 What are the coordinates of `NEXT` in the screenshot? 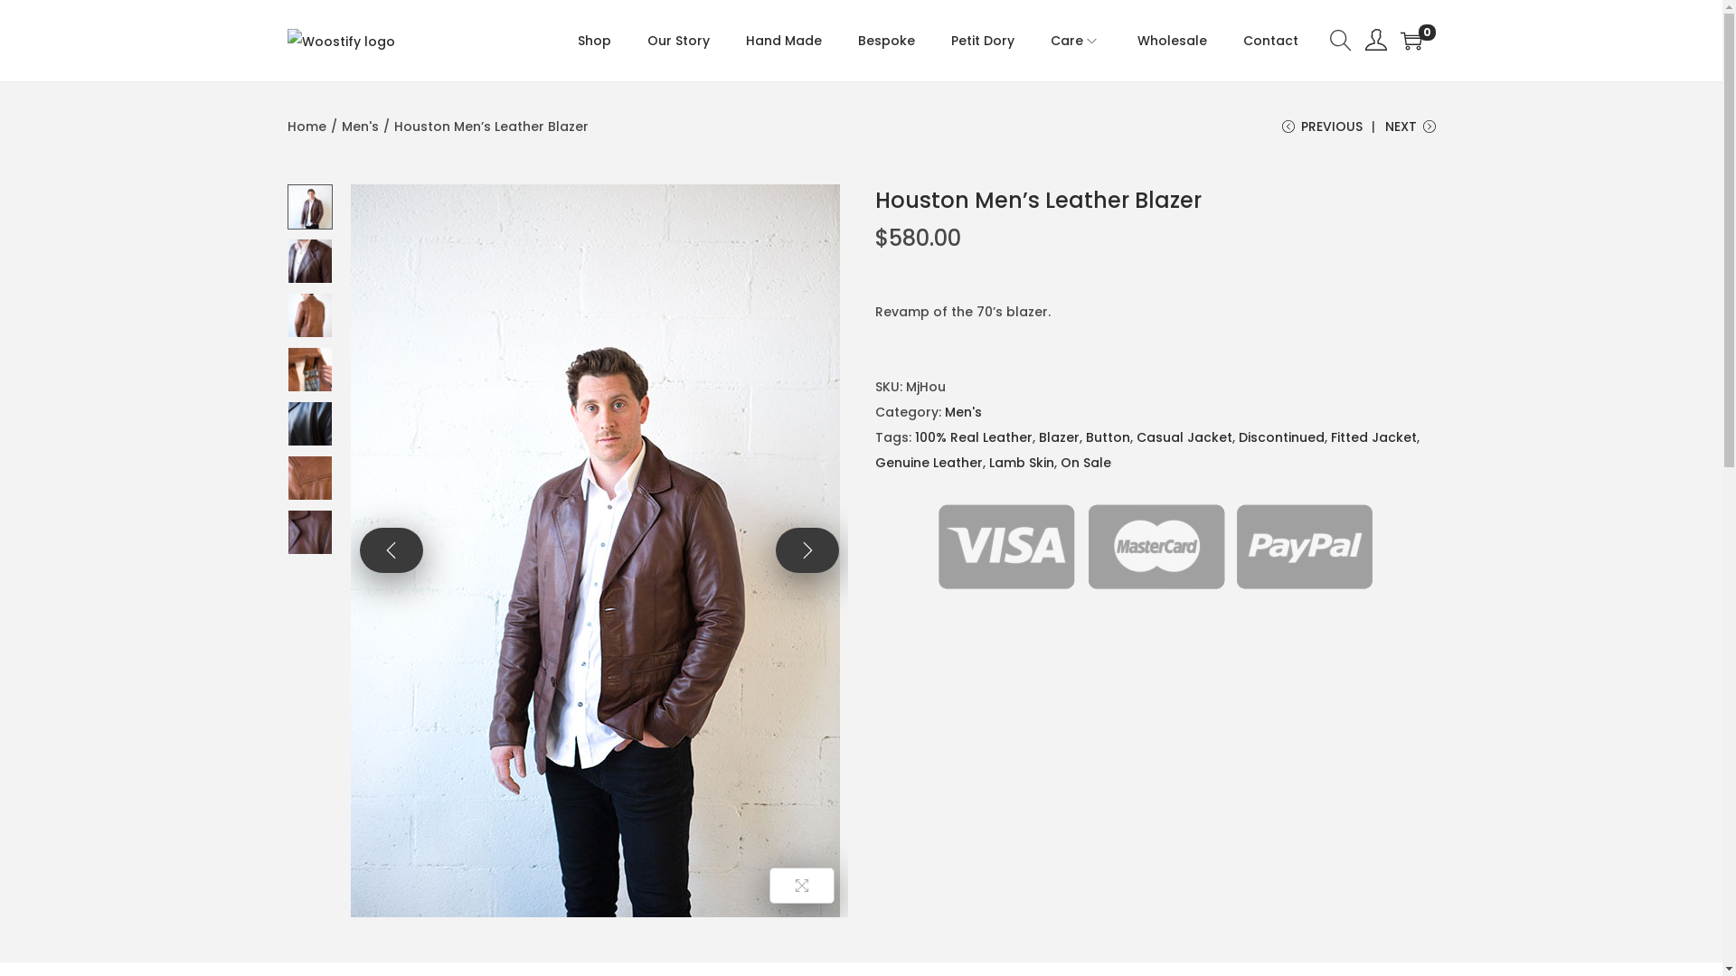 It's located at (1410, 134).